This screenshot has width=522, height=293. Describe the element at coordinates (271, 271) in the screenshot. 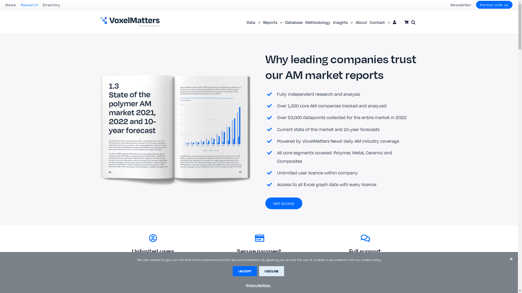

I see `I DECLINE` at that location.